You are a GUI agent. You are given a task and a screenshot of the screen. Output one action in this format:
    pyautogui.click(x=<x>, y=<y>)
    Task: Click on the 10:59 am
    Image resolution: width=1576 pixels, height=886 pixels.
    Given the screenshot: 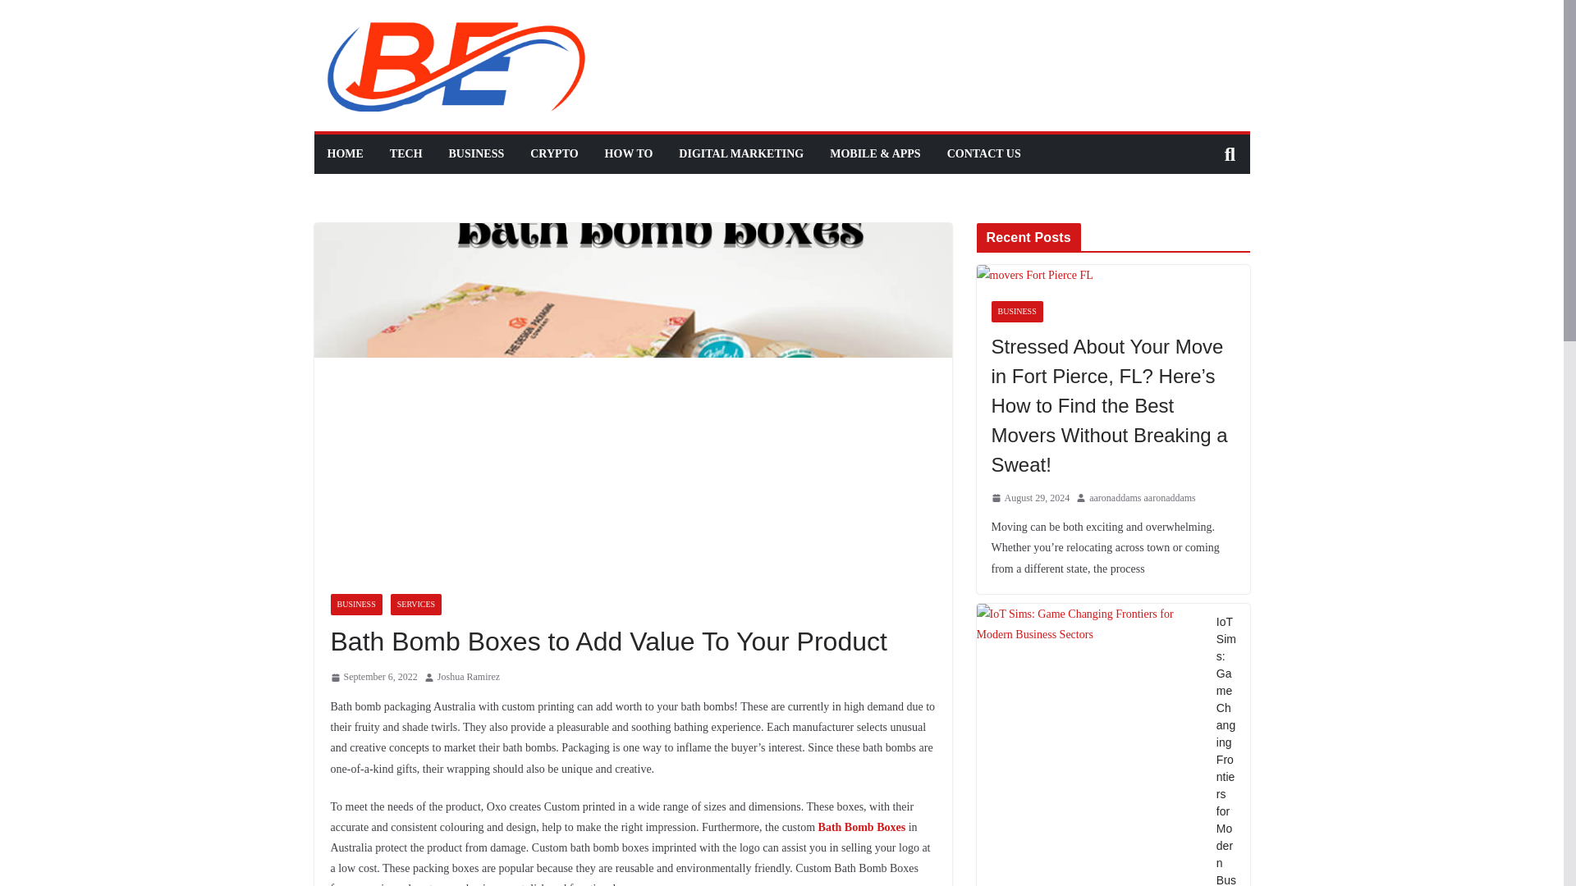 What is the action you would take?
    pyautogui.click(x=373, y=678)
    